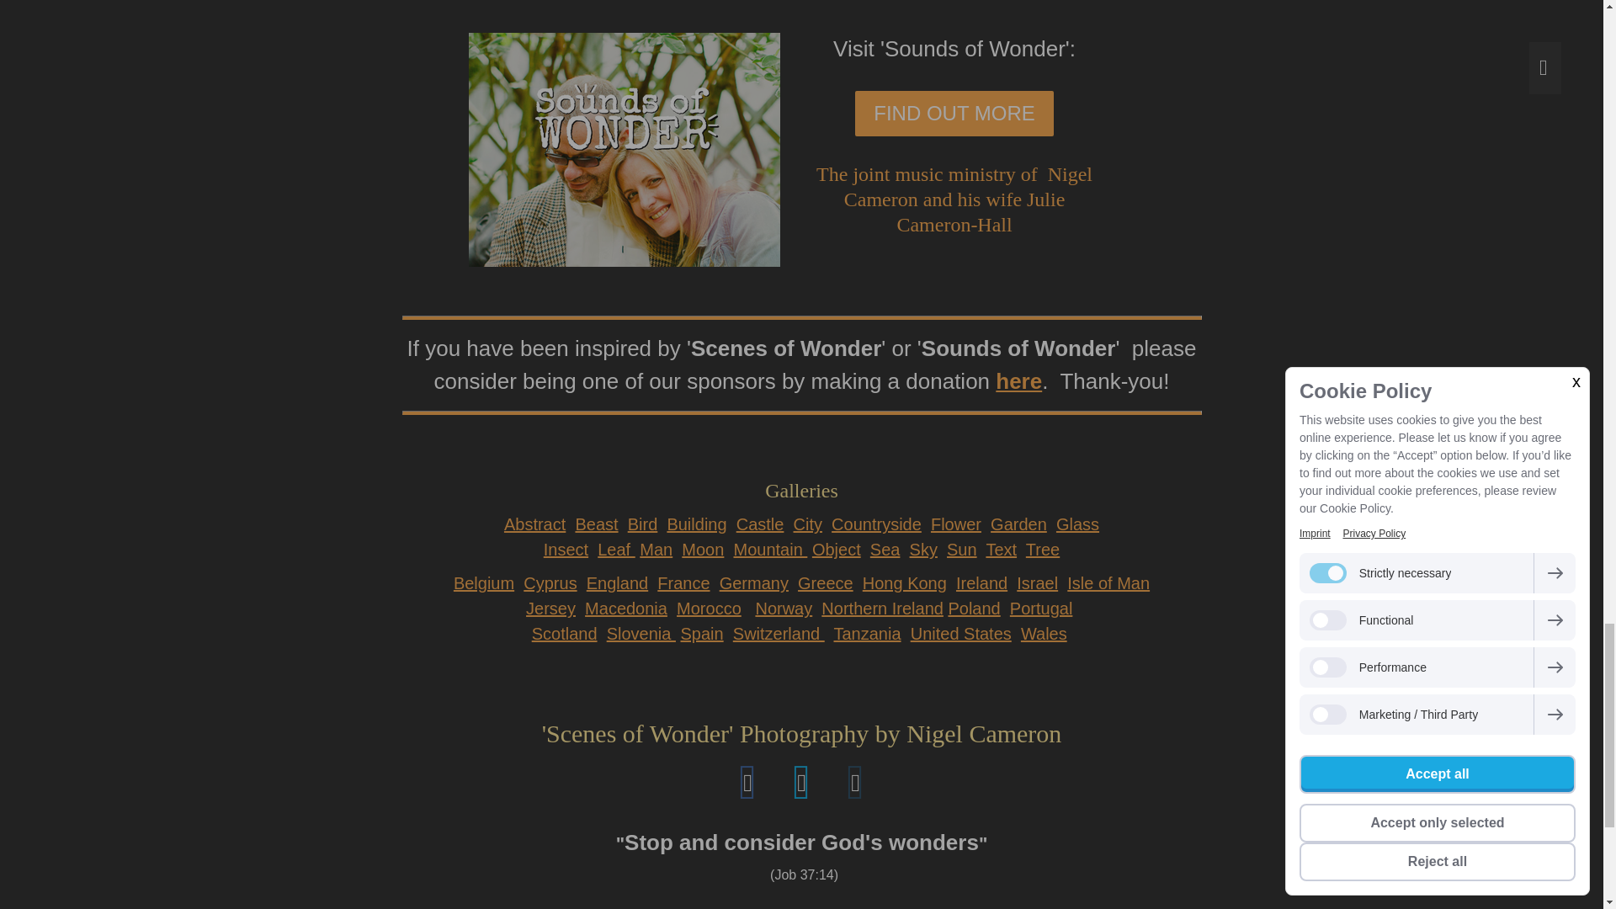  Describe the element at coordinates (703, 549) in the screenshot. I see `Moon` at that location.